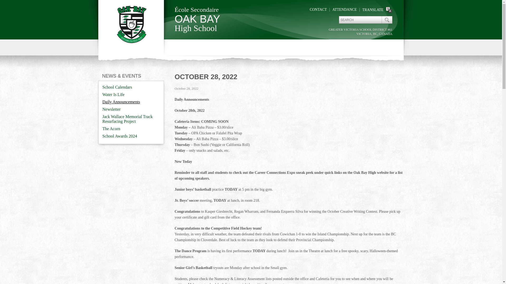 This screenshot has height=284, width=506. I want to click on ATTENDANCE, so click(344, 9).